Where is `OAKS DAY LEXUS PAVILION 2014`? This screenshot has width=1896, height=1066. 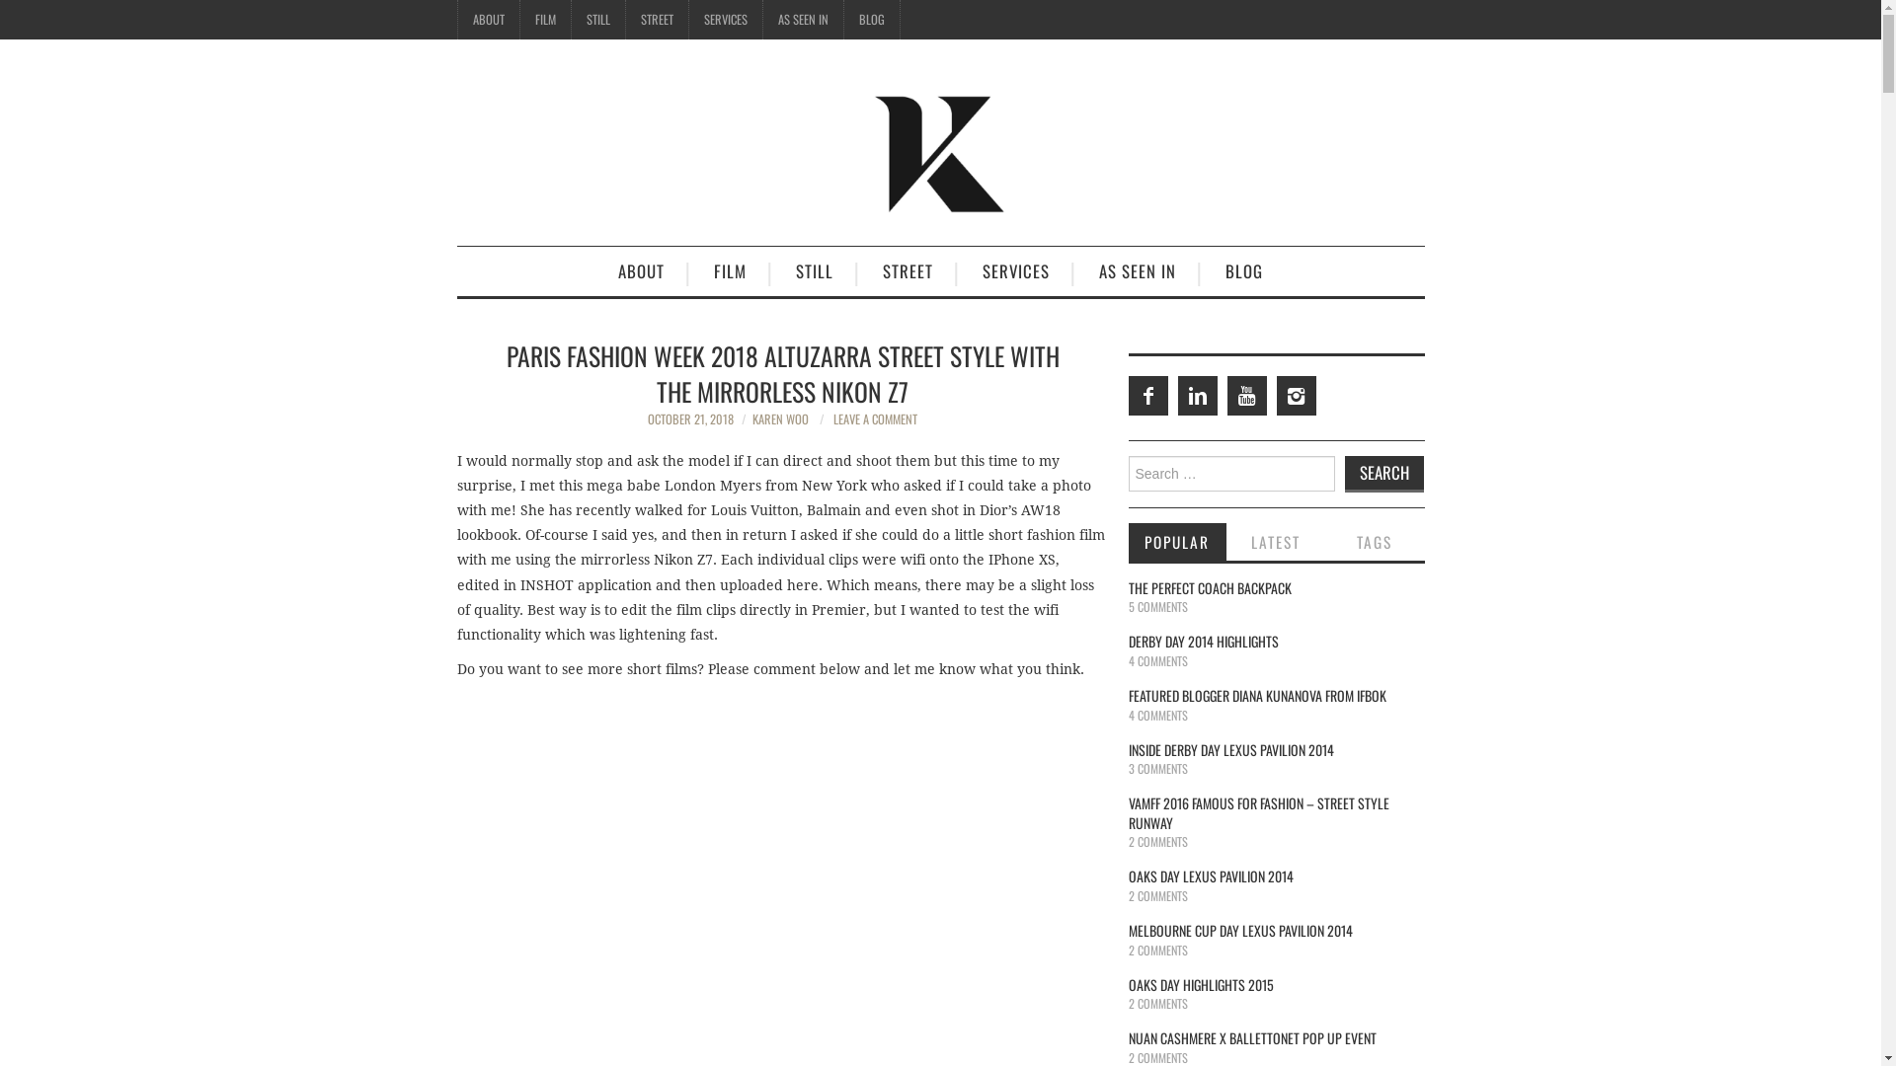
OAKS DAY LEXUS PAVILION 2014 is located at coordinates (1211, 876).